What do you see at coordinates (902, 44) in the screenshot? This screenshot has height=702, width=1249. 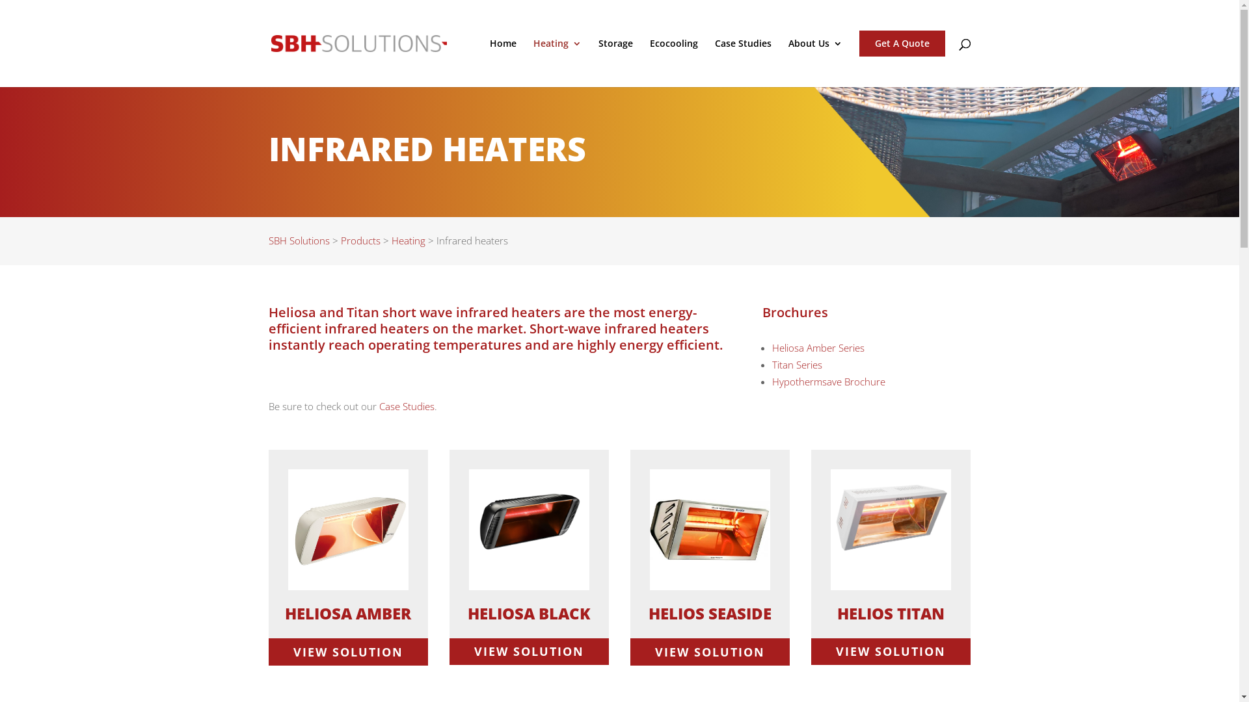 I see `Get A Quote` at bounding box center [902, 44].